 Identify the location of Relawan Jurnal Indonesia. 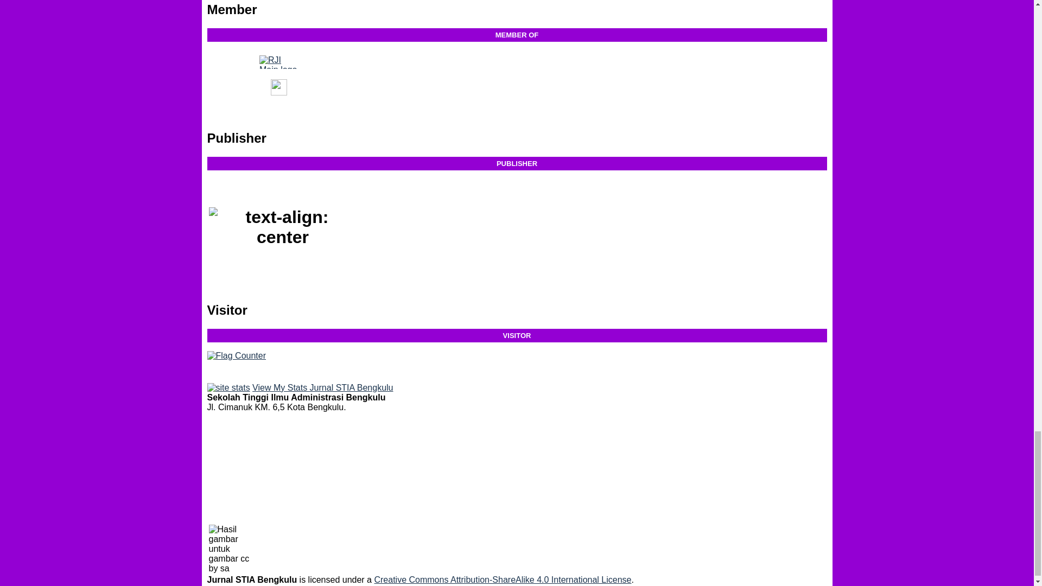
(278, 62).